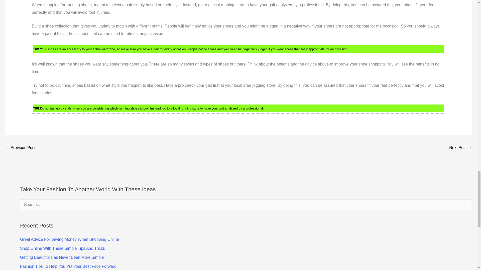 Image resolution: width=481 pixels, height=270 pixels. I want to click on Getting Beautiful Has Never Been More Simple, so click(62, 257).